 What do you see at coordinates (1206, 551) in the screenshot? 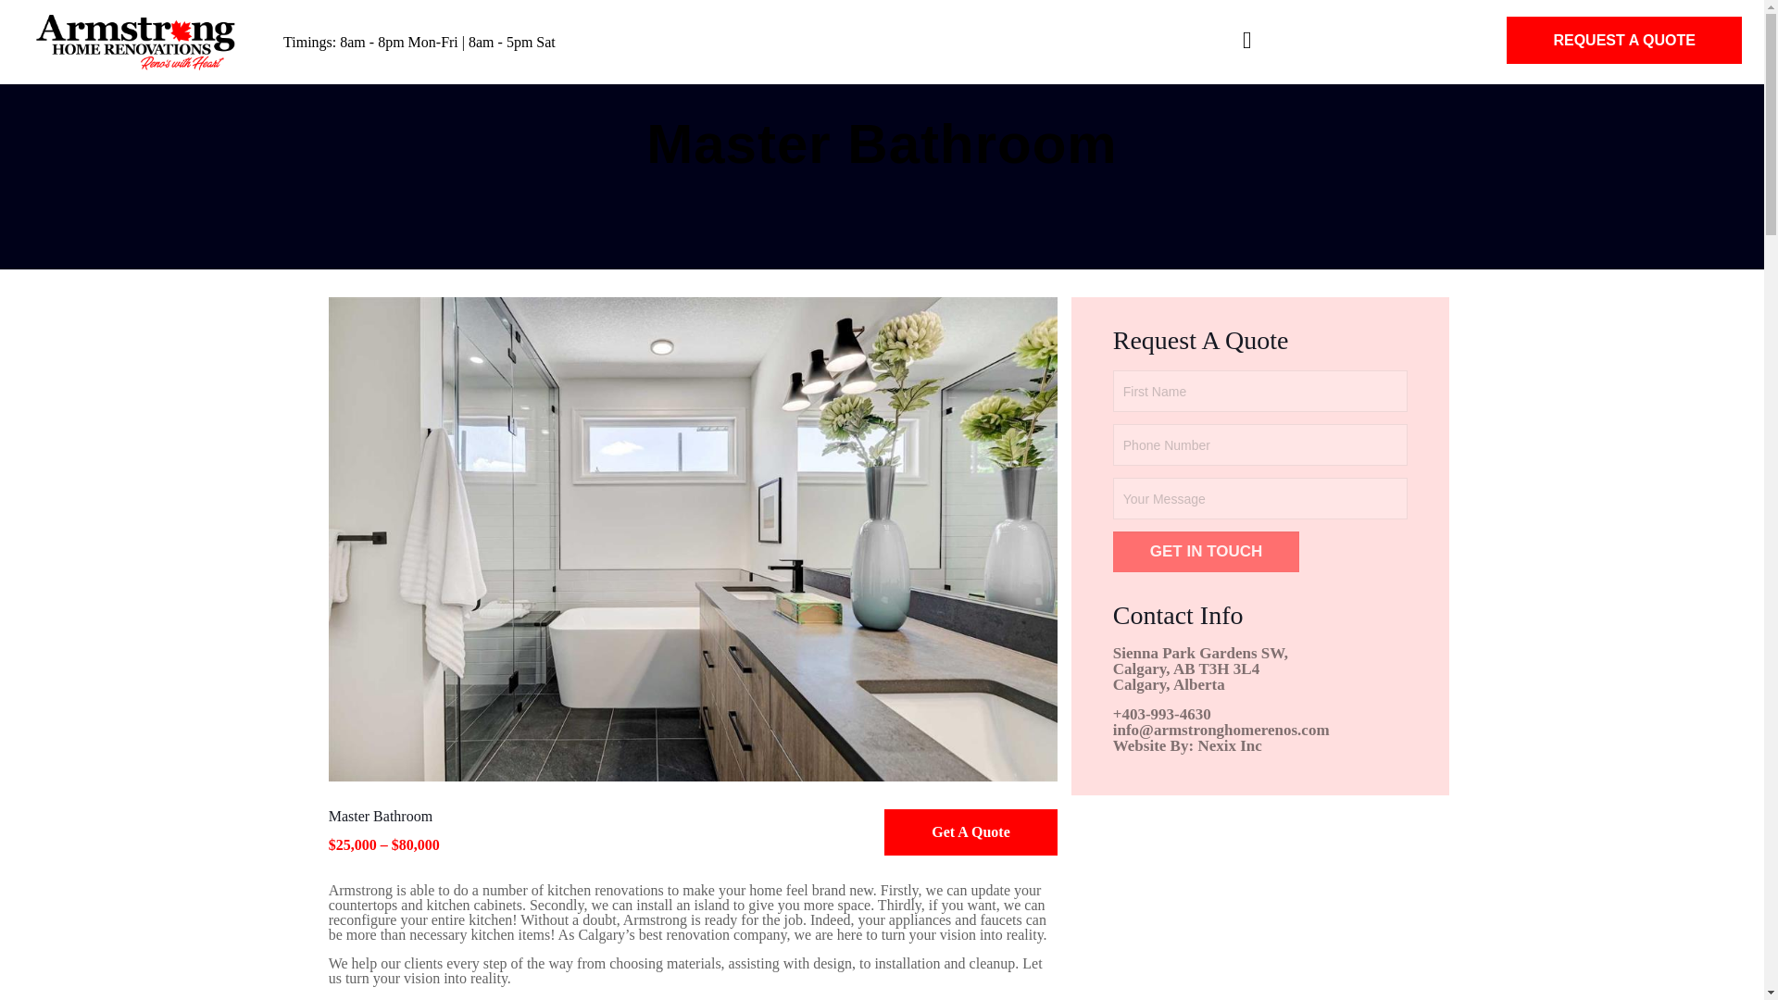
I see `GET IN TOUCH` at bounding box center [1206, 551].